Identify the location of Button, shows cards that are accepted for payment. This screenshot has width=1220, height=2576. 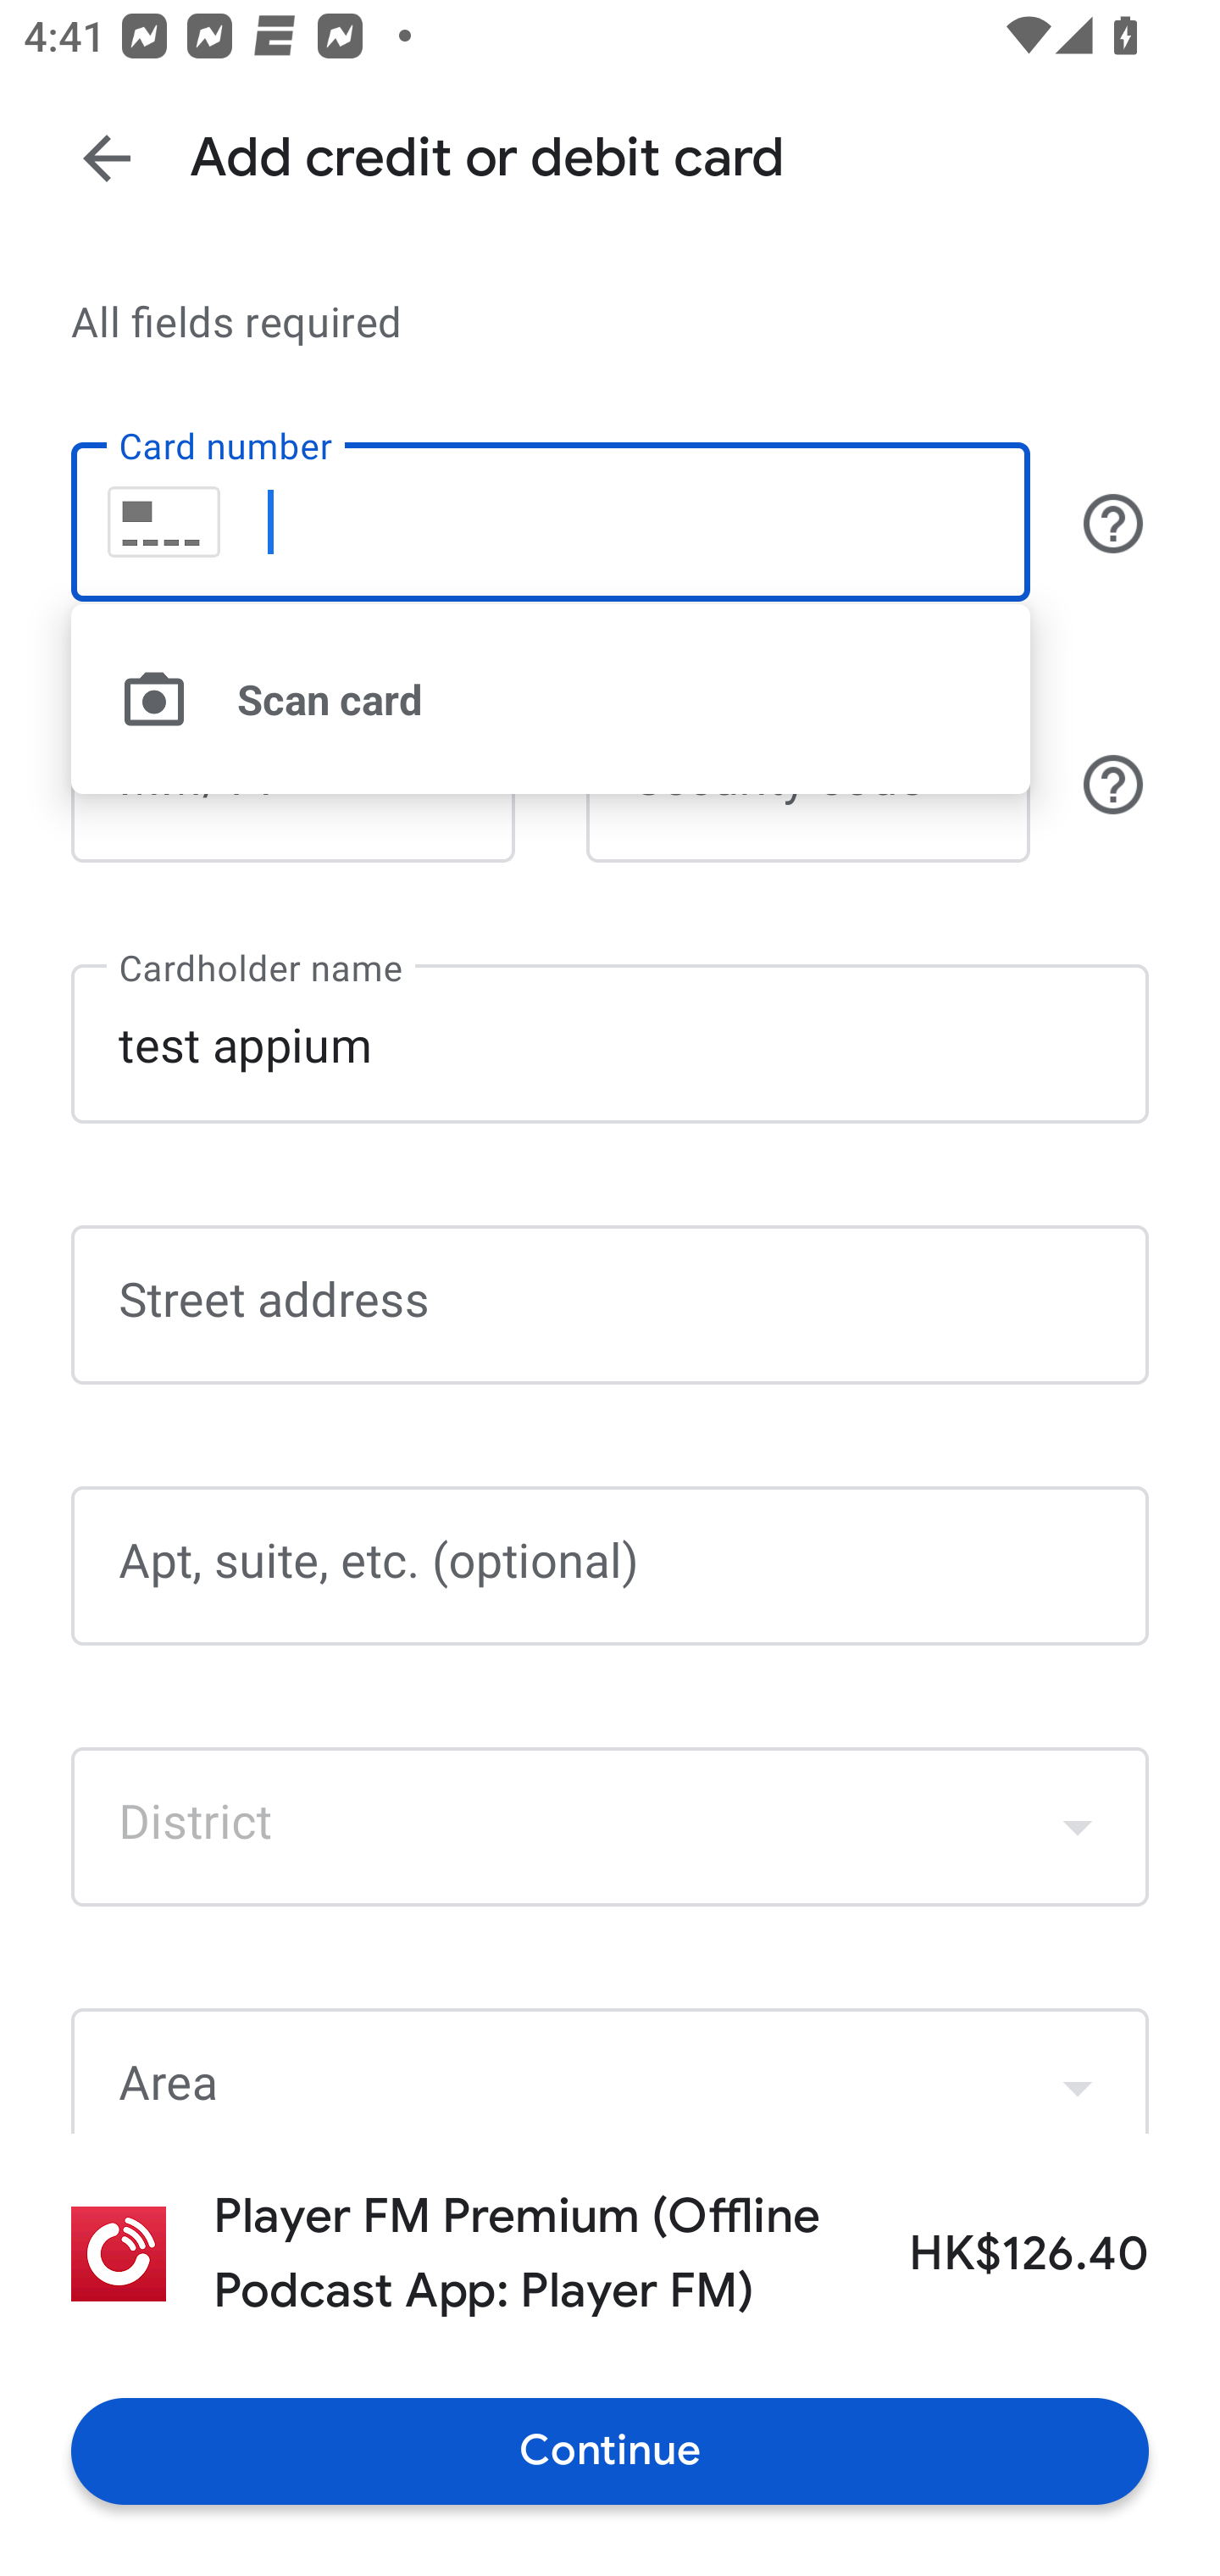
(1113, 522).